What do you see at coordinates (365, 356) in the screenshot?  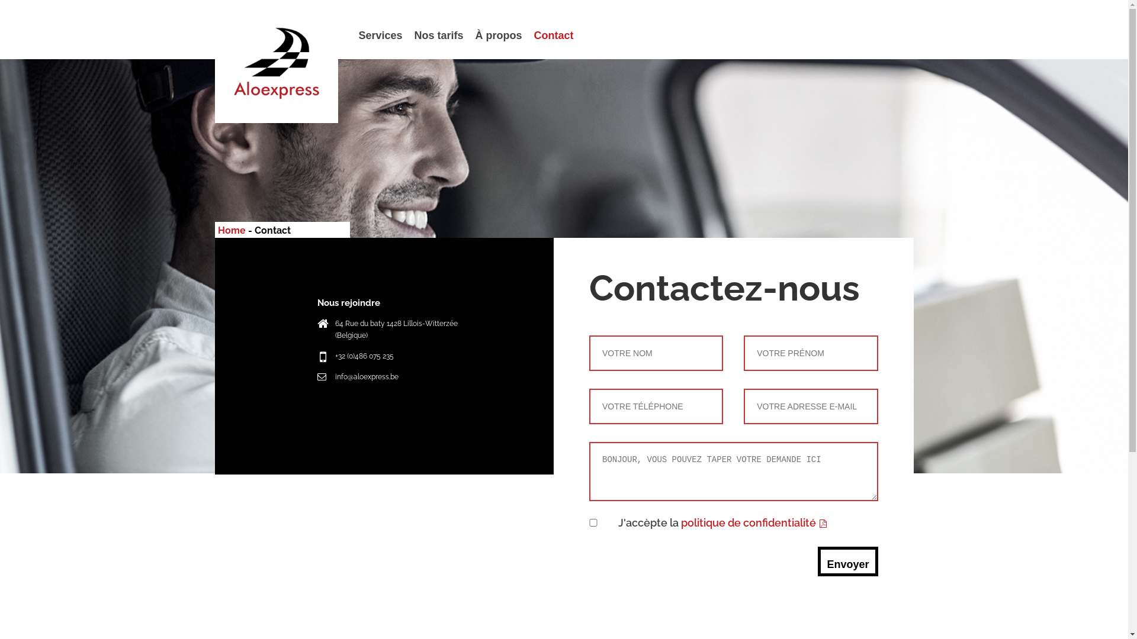 I see `+32 (0)486 075 235` at bounding box center [365, 356].